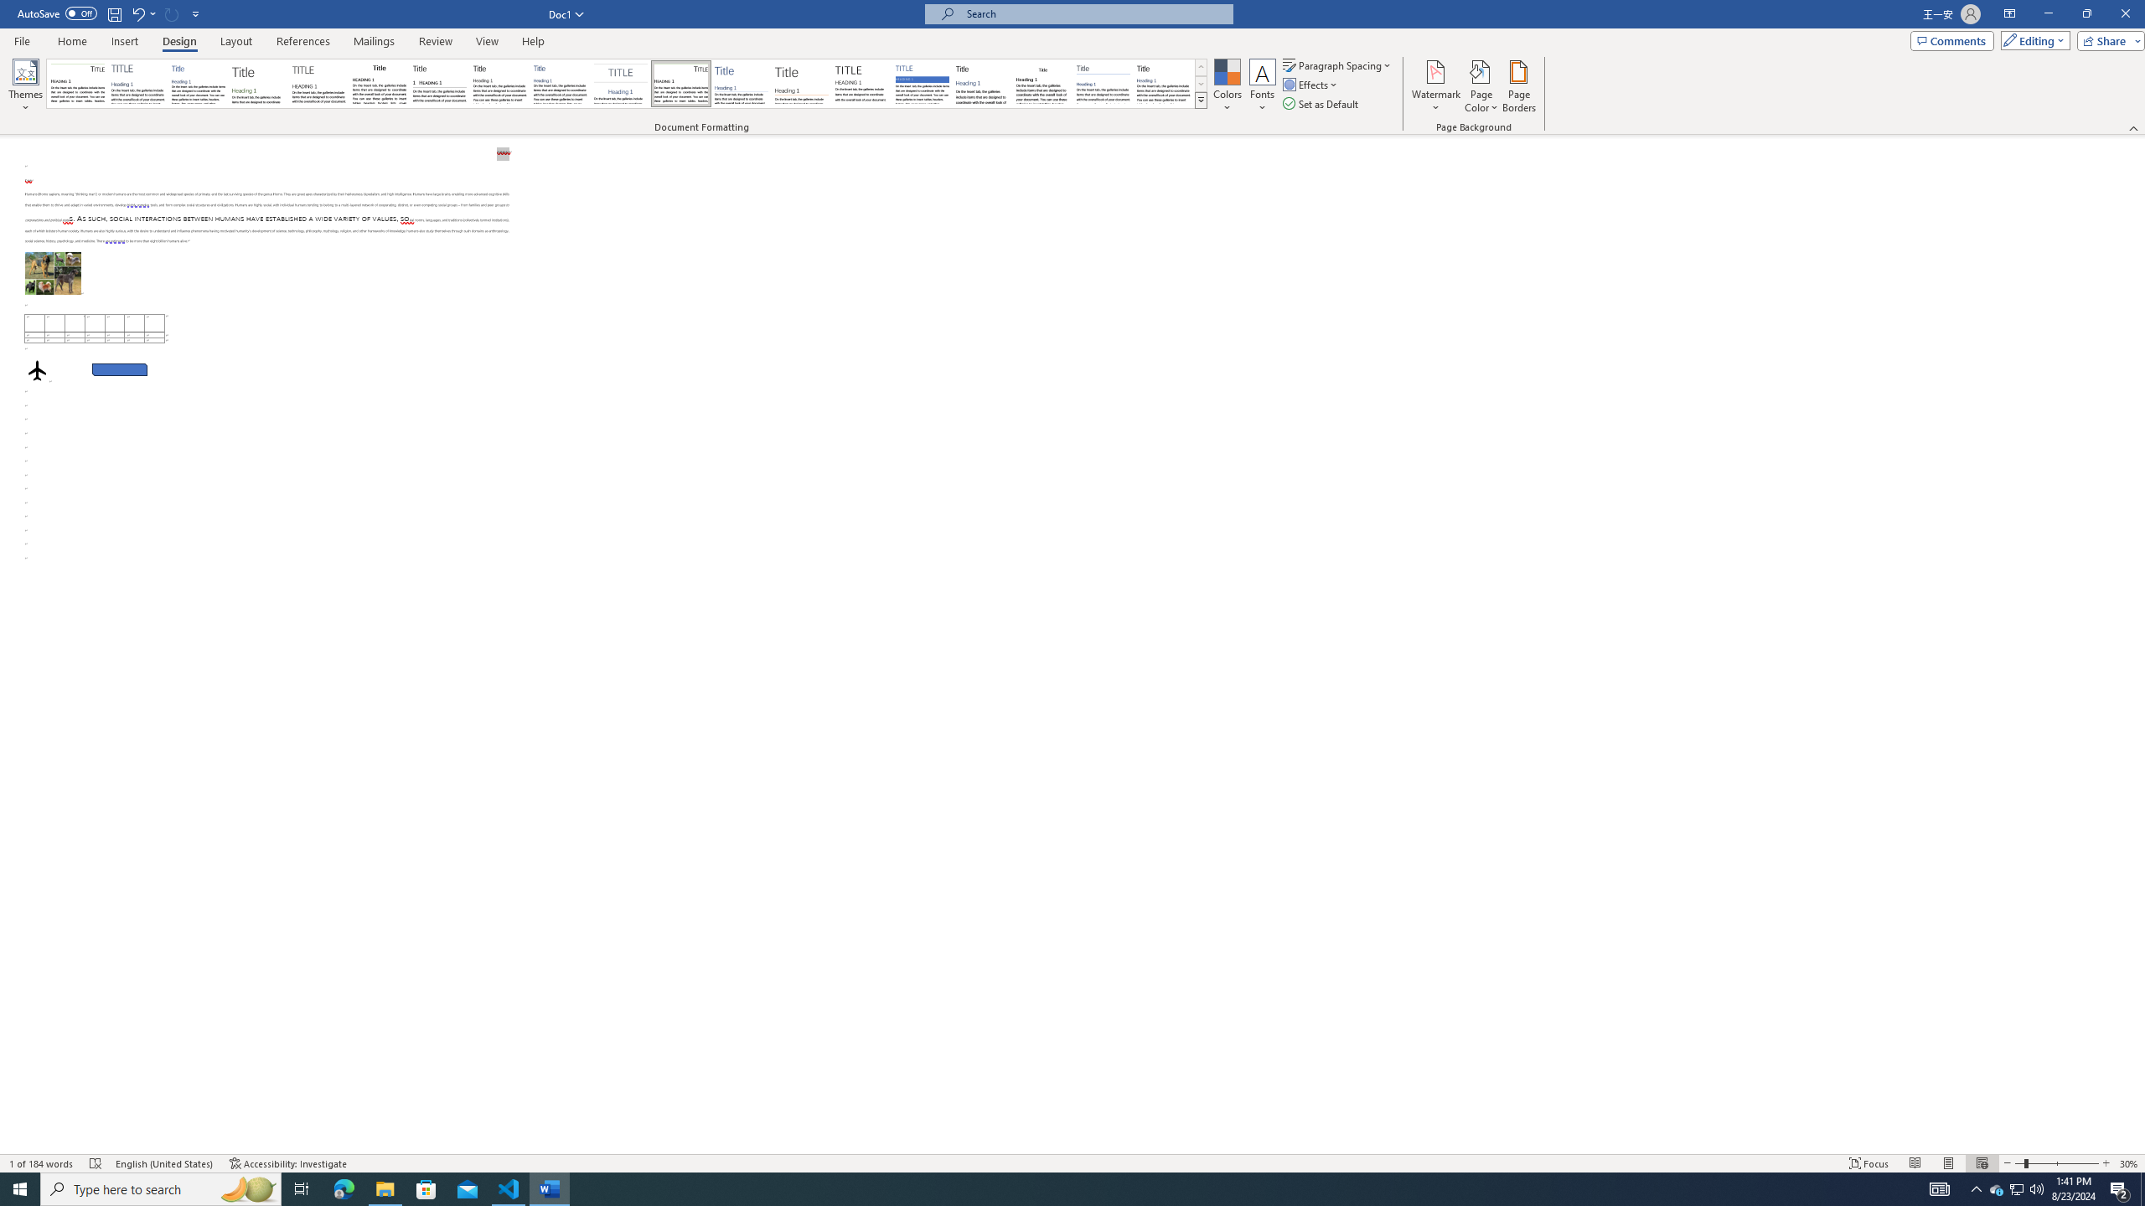 The height and width of the screenshot is (1206, 2145). Describe the element at coordinates (1322, 104) in the screenshot. I see `Set as Default` at that location.